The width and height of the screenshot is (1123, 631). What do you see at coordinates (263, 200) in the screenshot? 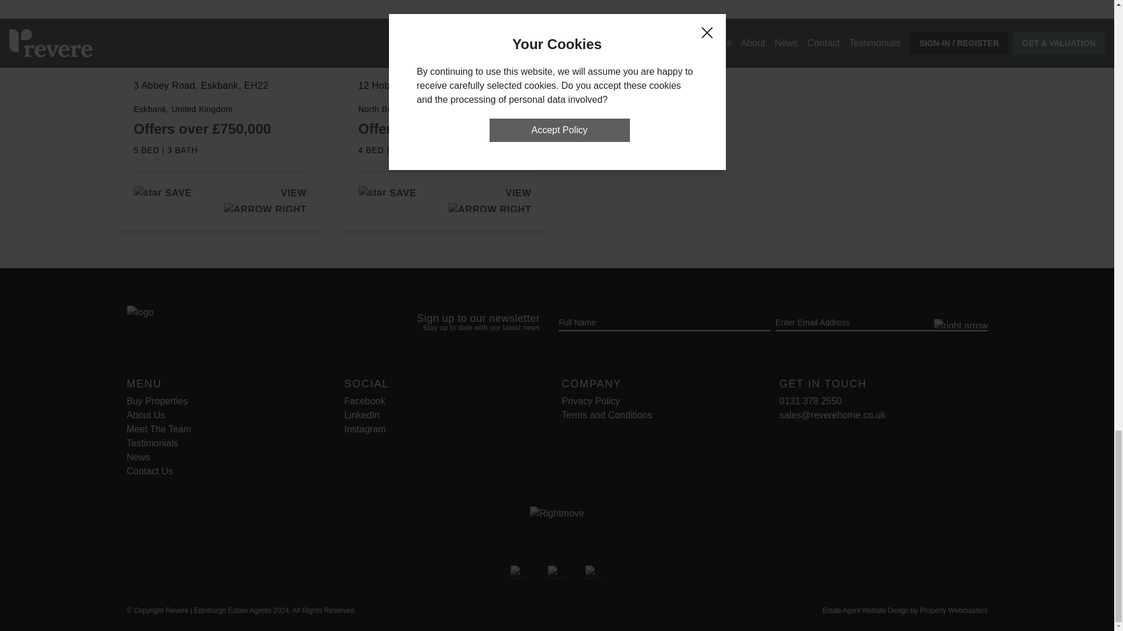
I see `View this property` at bounding box center [263, 200].